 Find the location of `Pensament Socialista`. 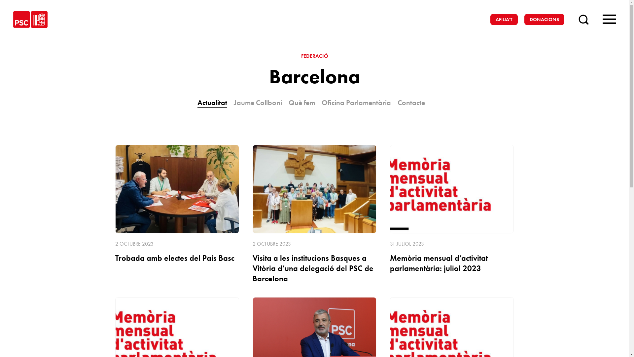

Pensament Socialista is located at coordinates (461, 266).